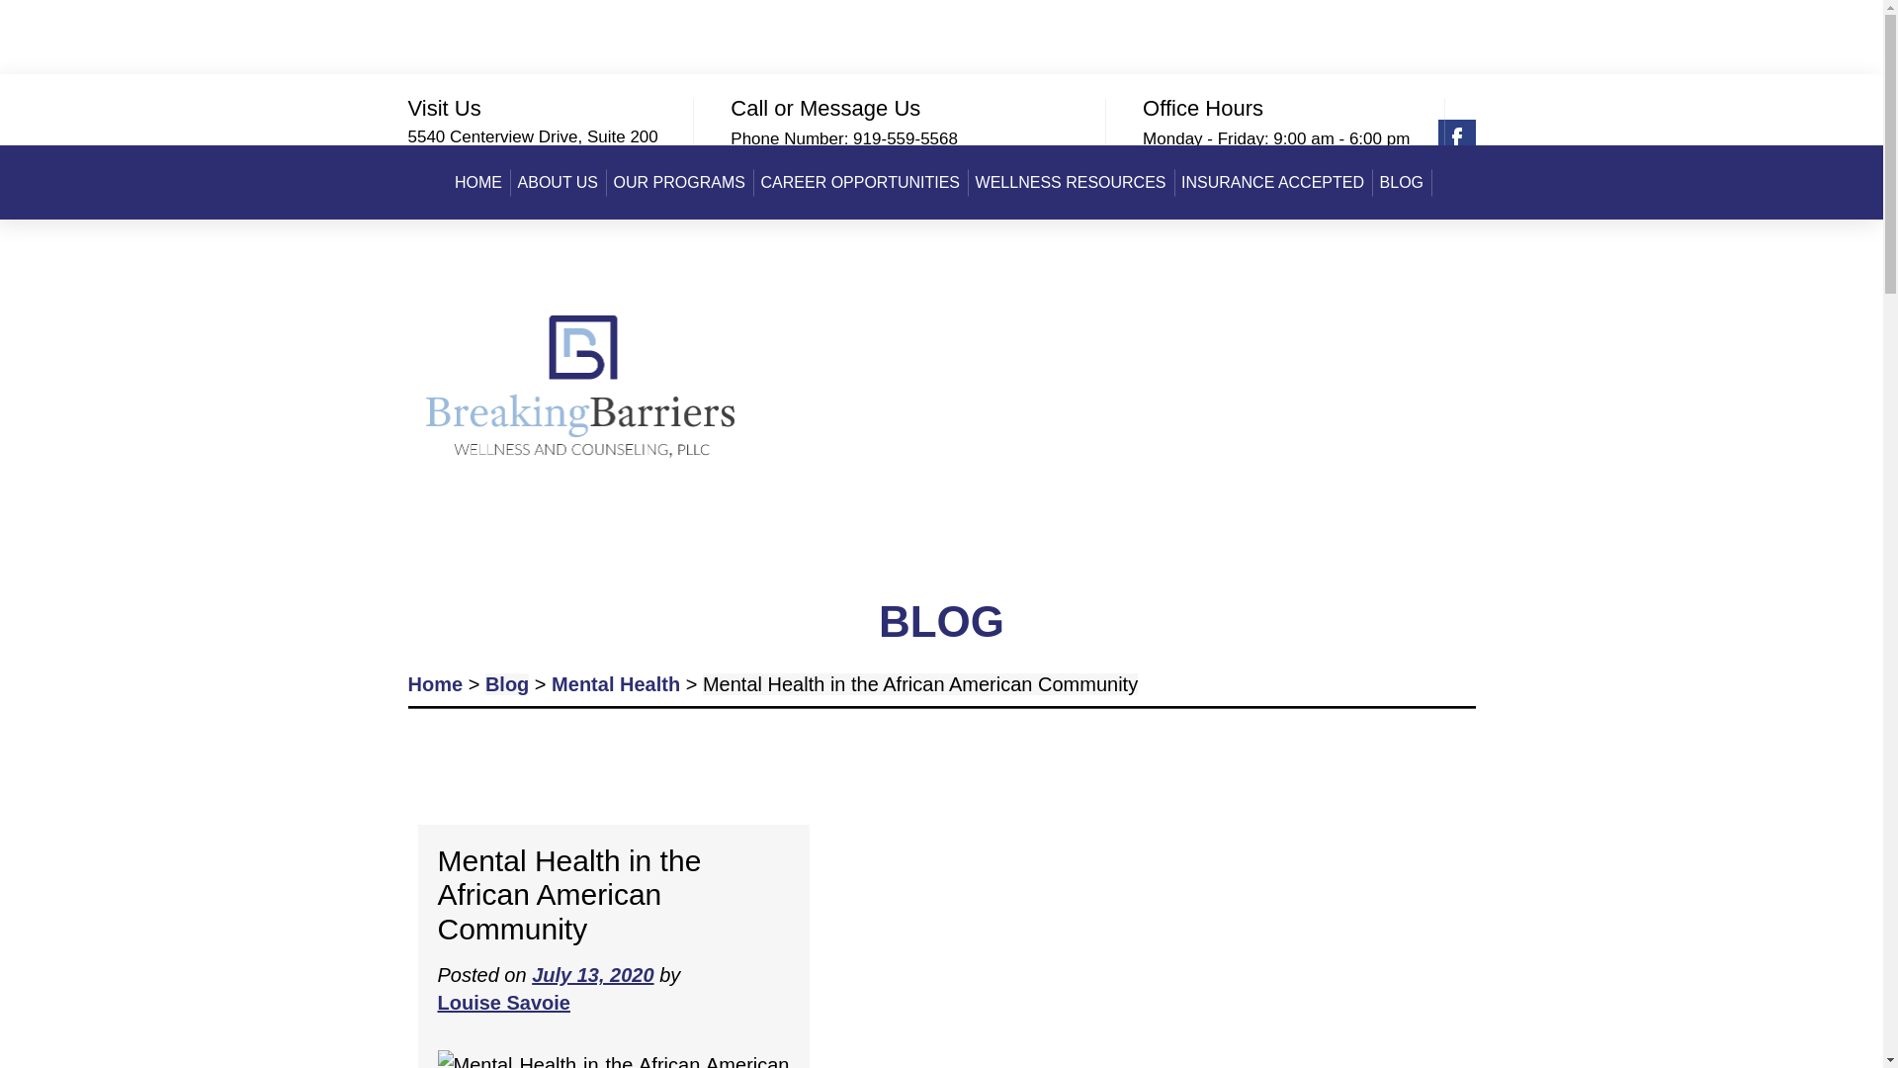 The image size is (1898, 1068). Describe the element at coordinates (507, 684) in the screenshot. I see `Blog` at that location.